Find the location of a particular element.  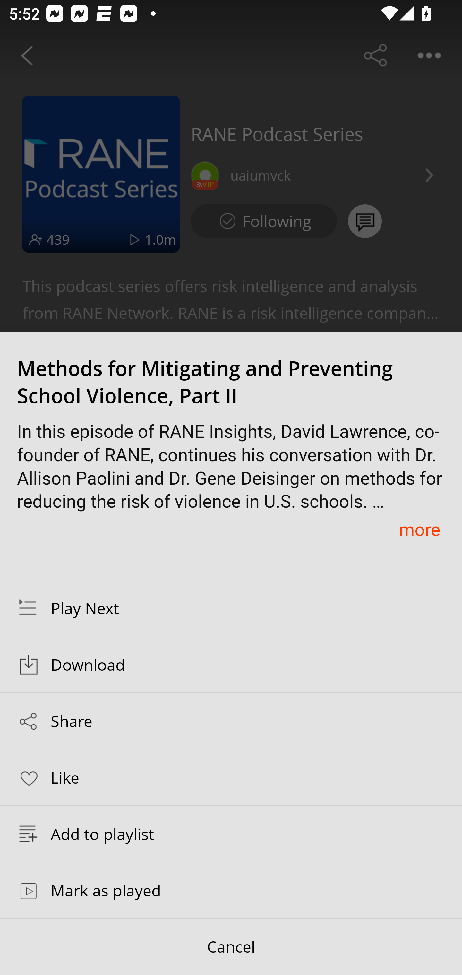

Cancel is located at coordinates (231, 947).